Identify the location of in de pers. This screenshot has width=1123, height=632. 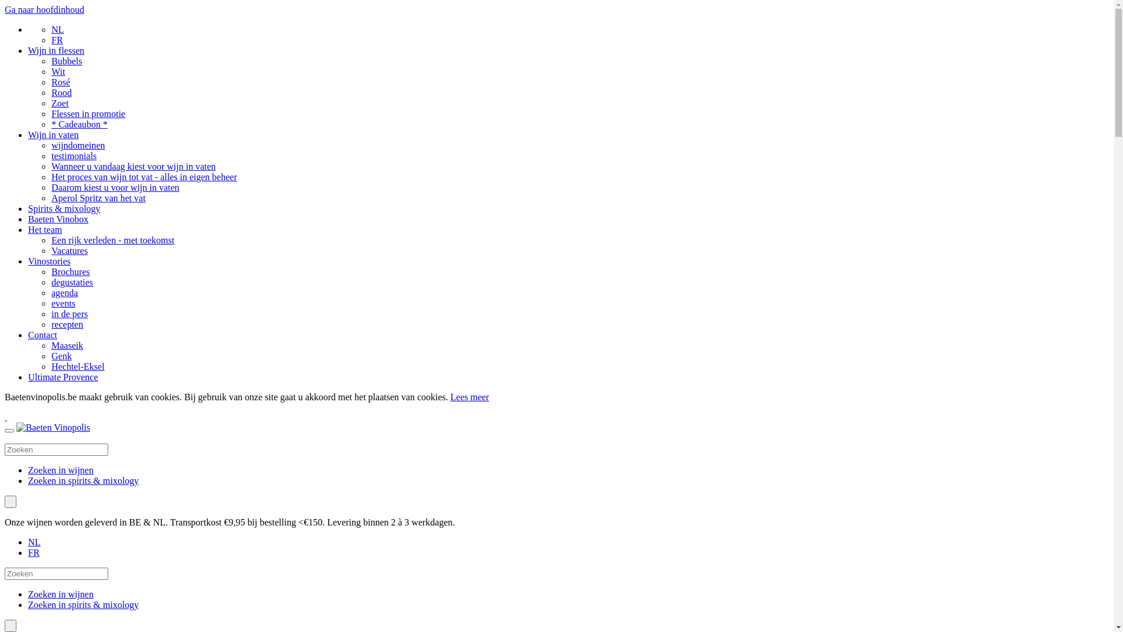
(70, 314).